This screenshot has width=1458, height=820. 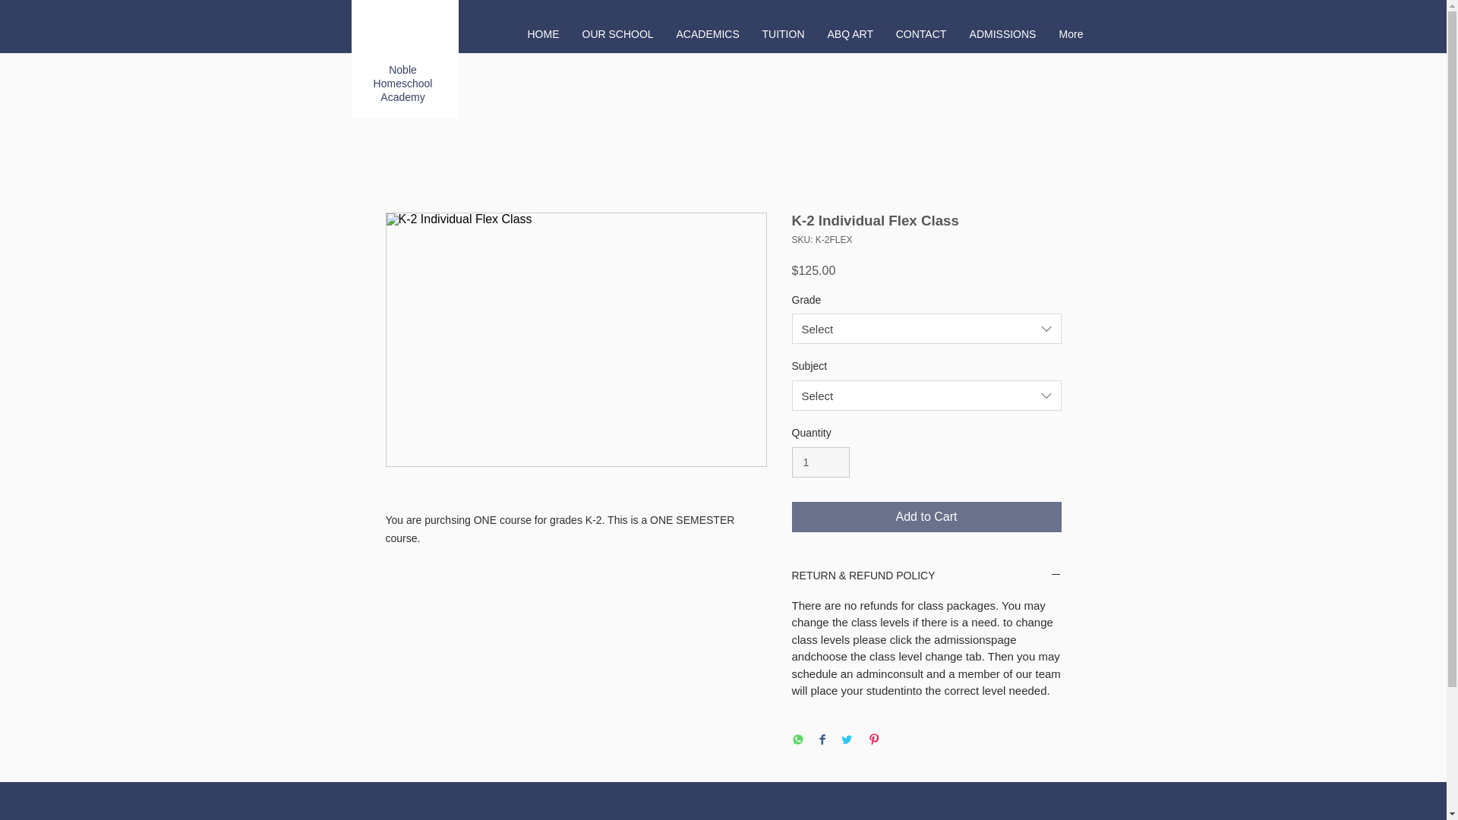 I want to click on ABQ ART, so click(x=849, y=34).